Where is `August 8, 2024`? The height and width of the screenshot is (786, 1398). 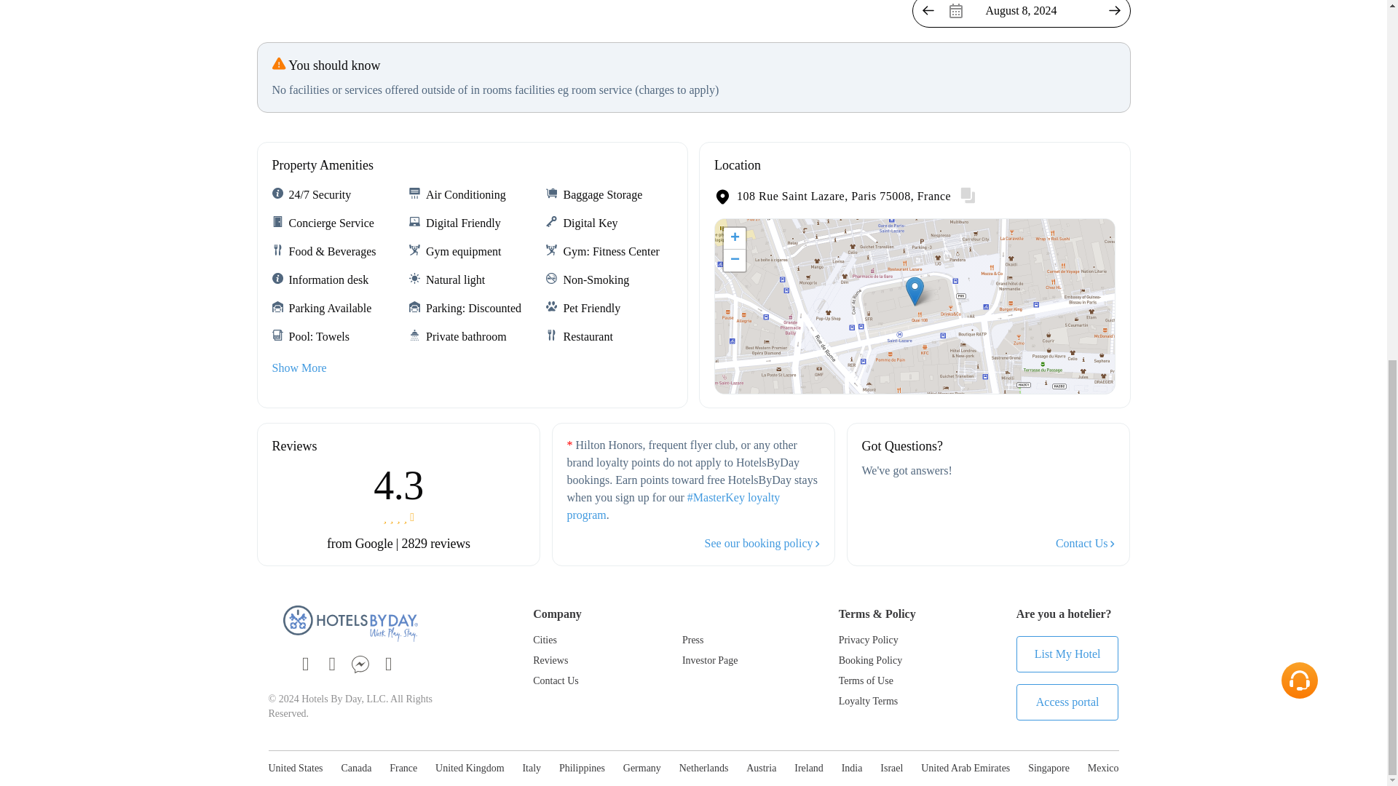
August 8, 2024 is located at coordinates (1020, 13).